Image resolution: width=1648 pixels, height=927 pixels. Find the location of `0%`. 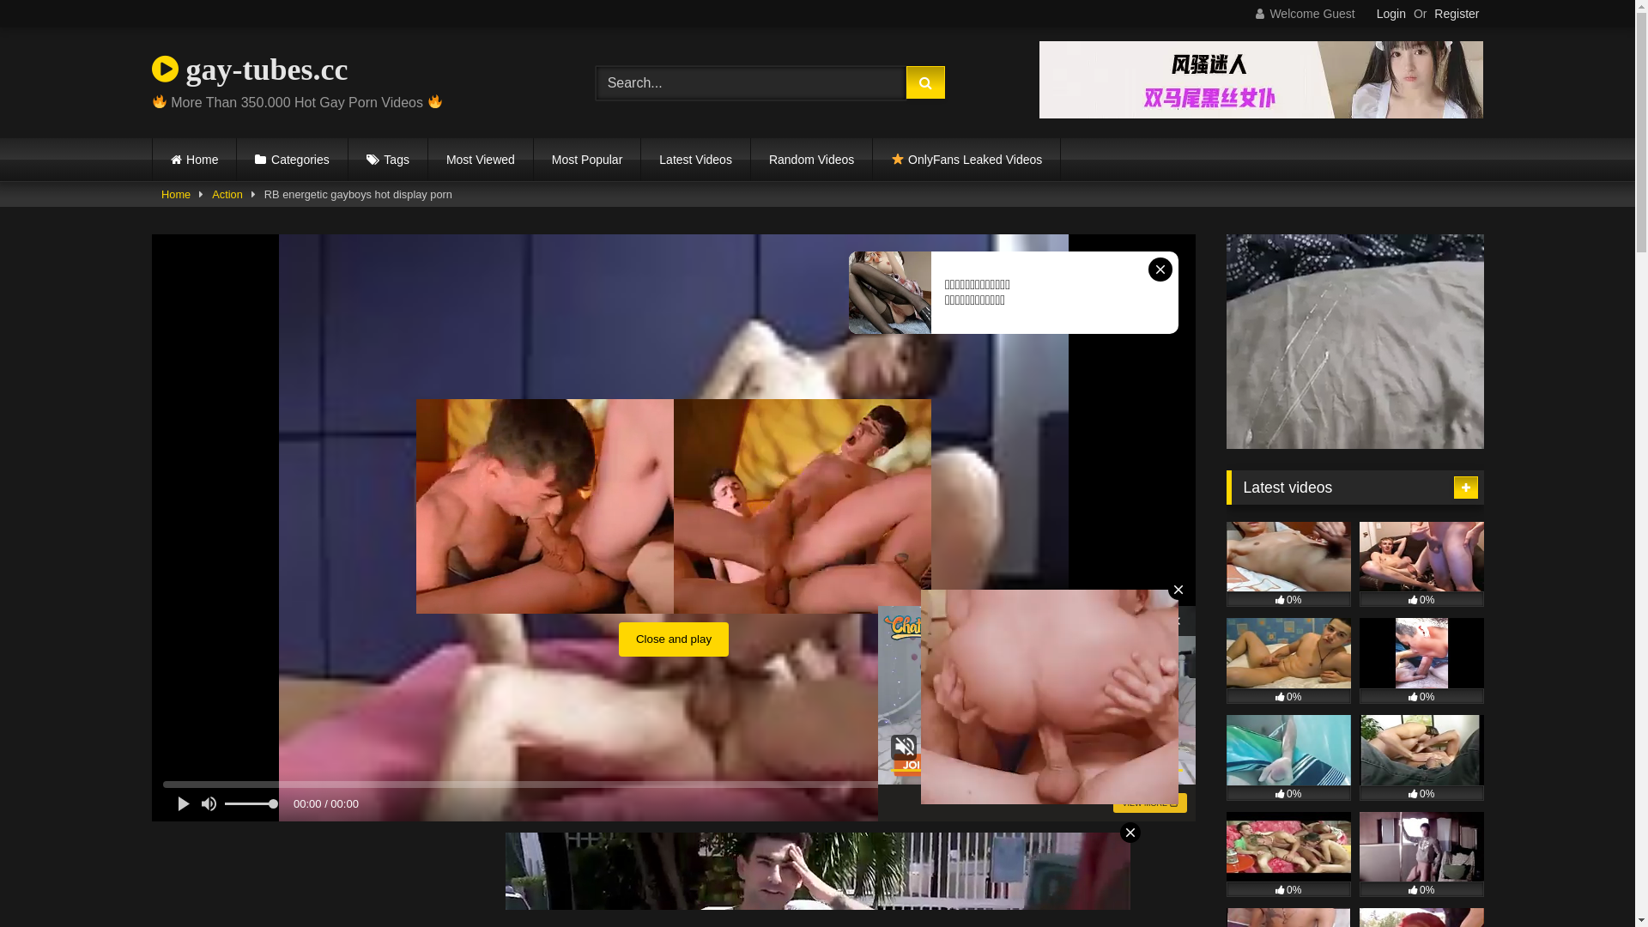

0% is located at coordinates (1421, 758).